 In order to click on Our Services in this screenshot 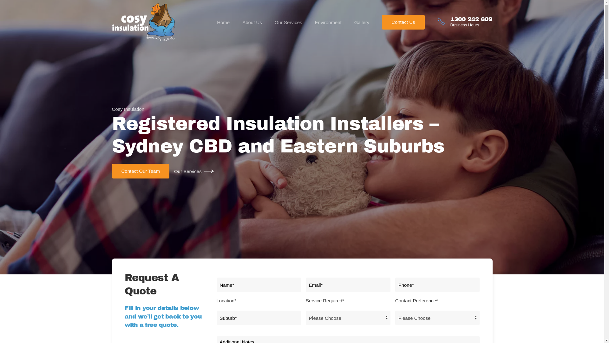, I will do `click(289, 22)`.